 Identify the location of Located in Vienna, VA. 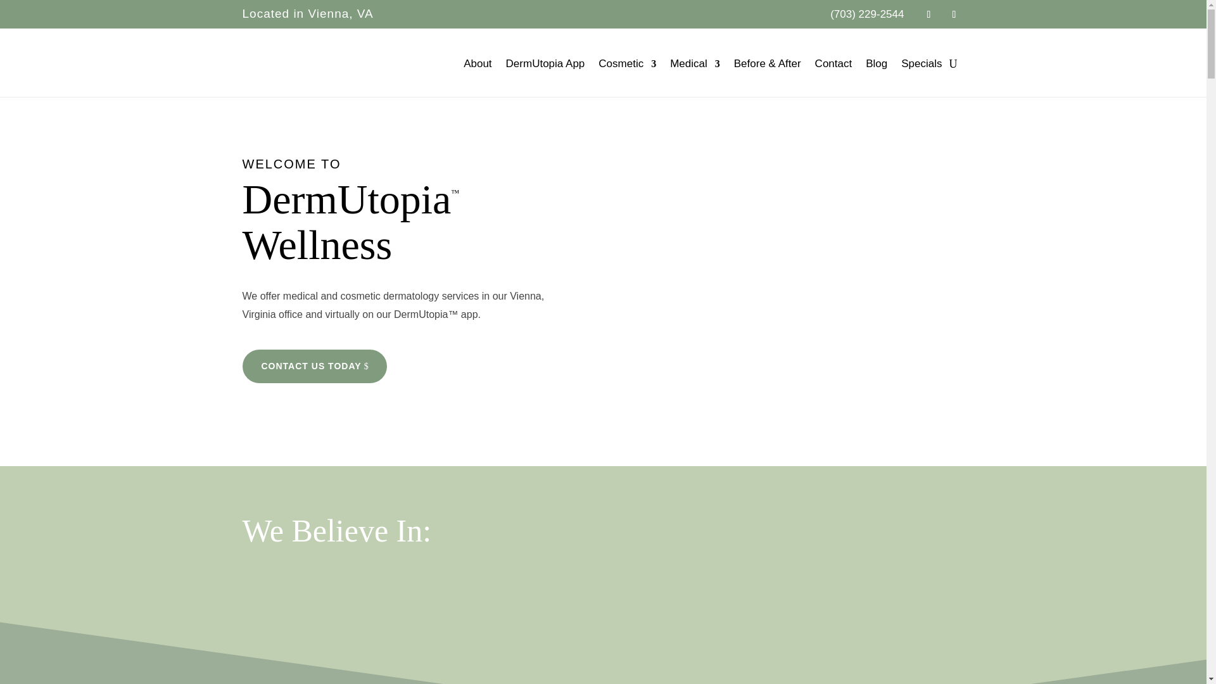
(308, 13).